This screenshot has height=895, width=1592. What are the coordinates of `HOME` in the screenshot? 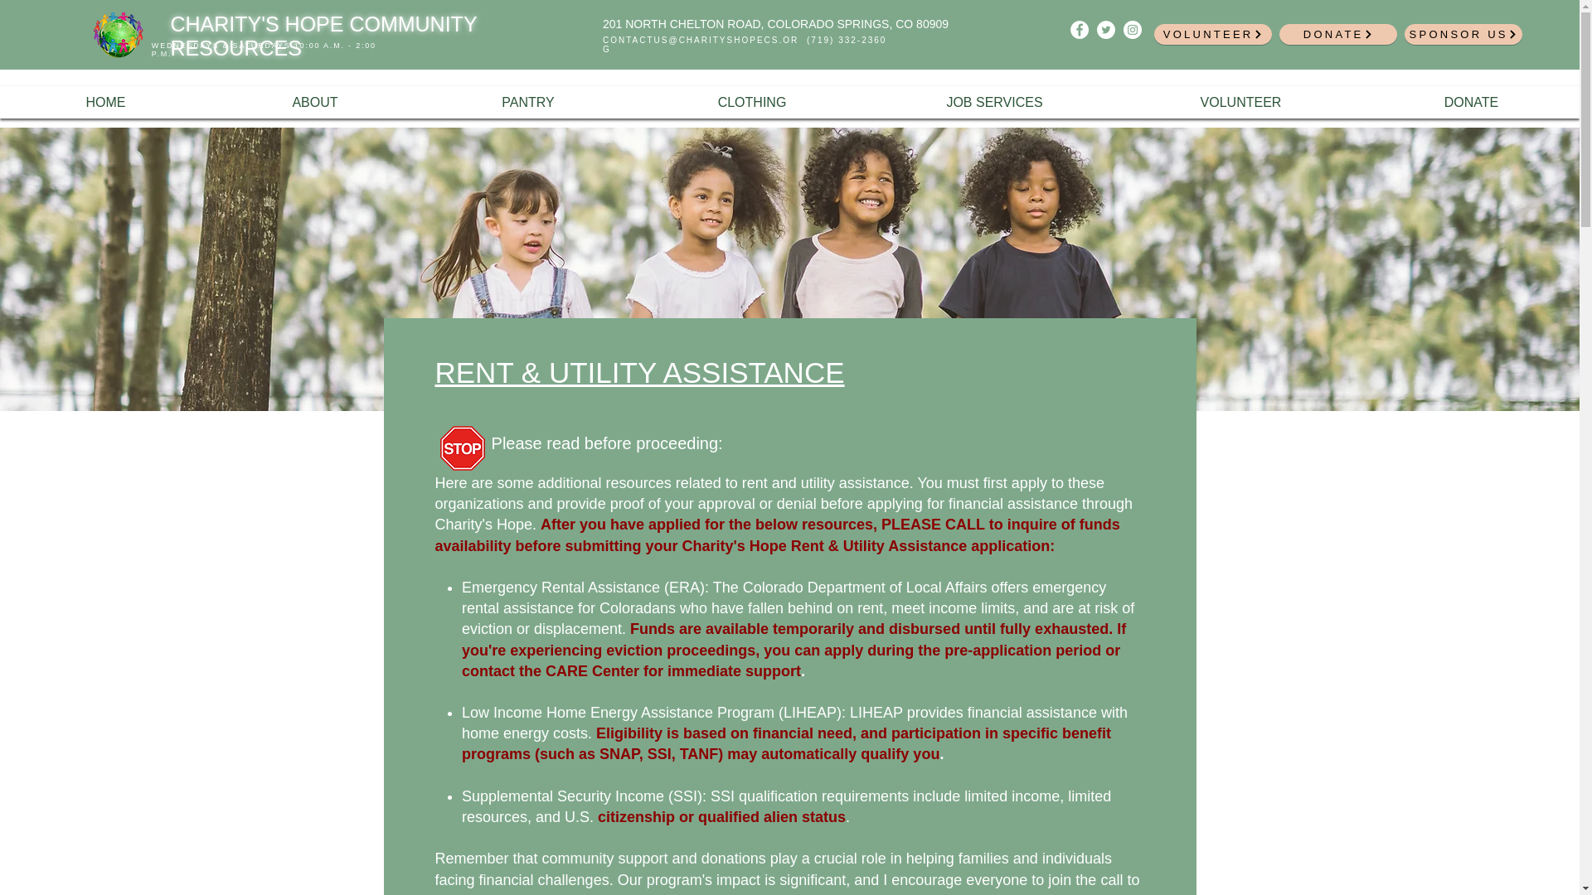 It's located at (105, 102).